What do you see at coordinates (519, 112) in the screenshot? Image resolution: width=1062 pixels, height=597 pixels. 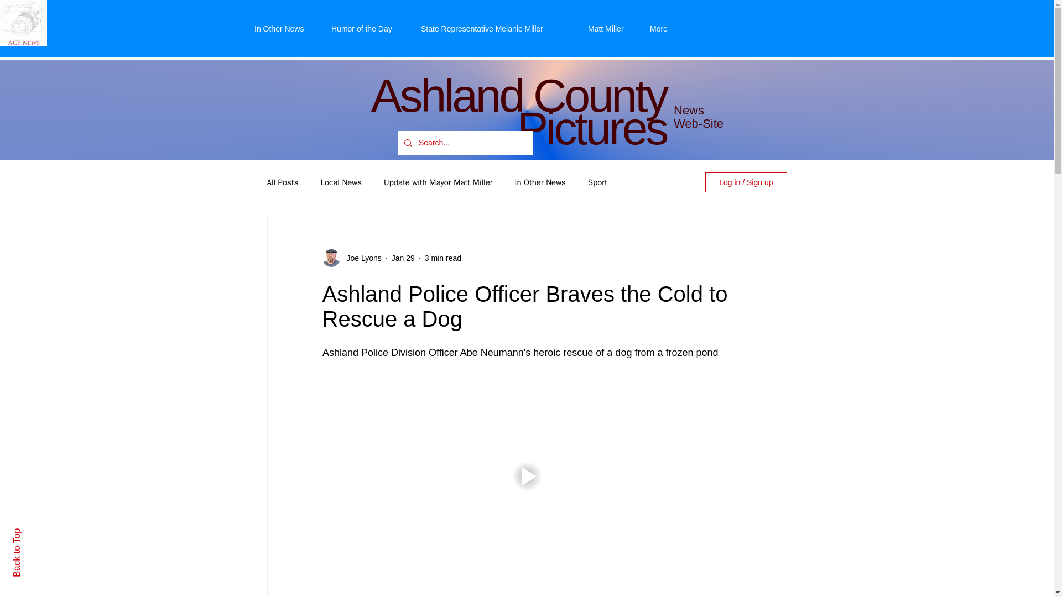 I see `Ashland County Pictures` at bounding box center [519, 112].